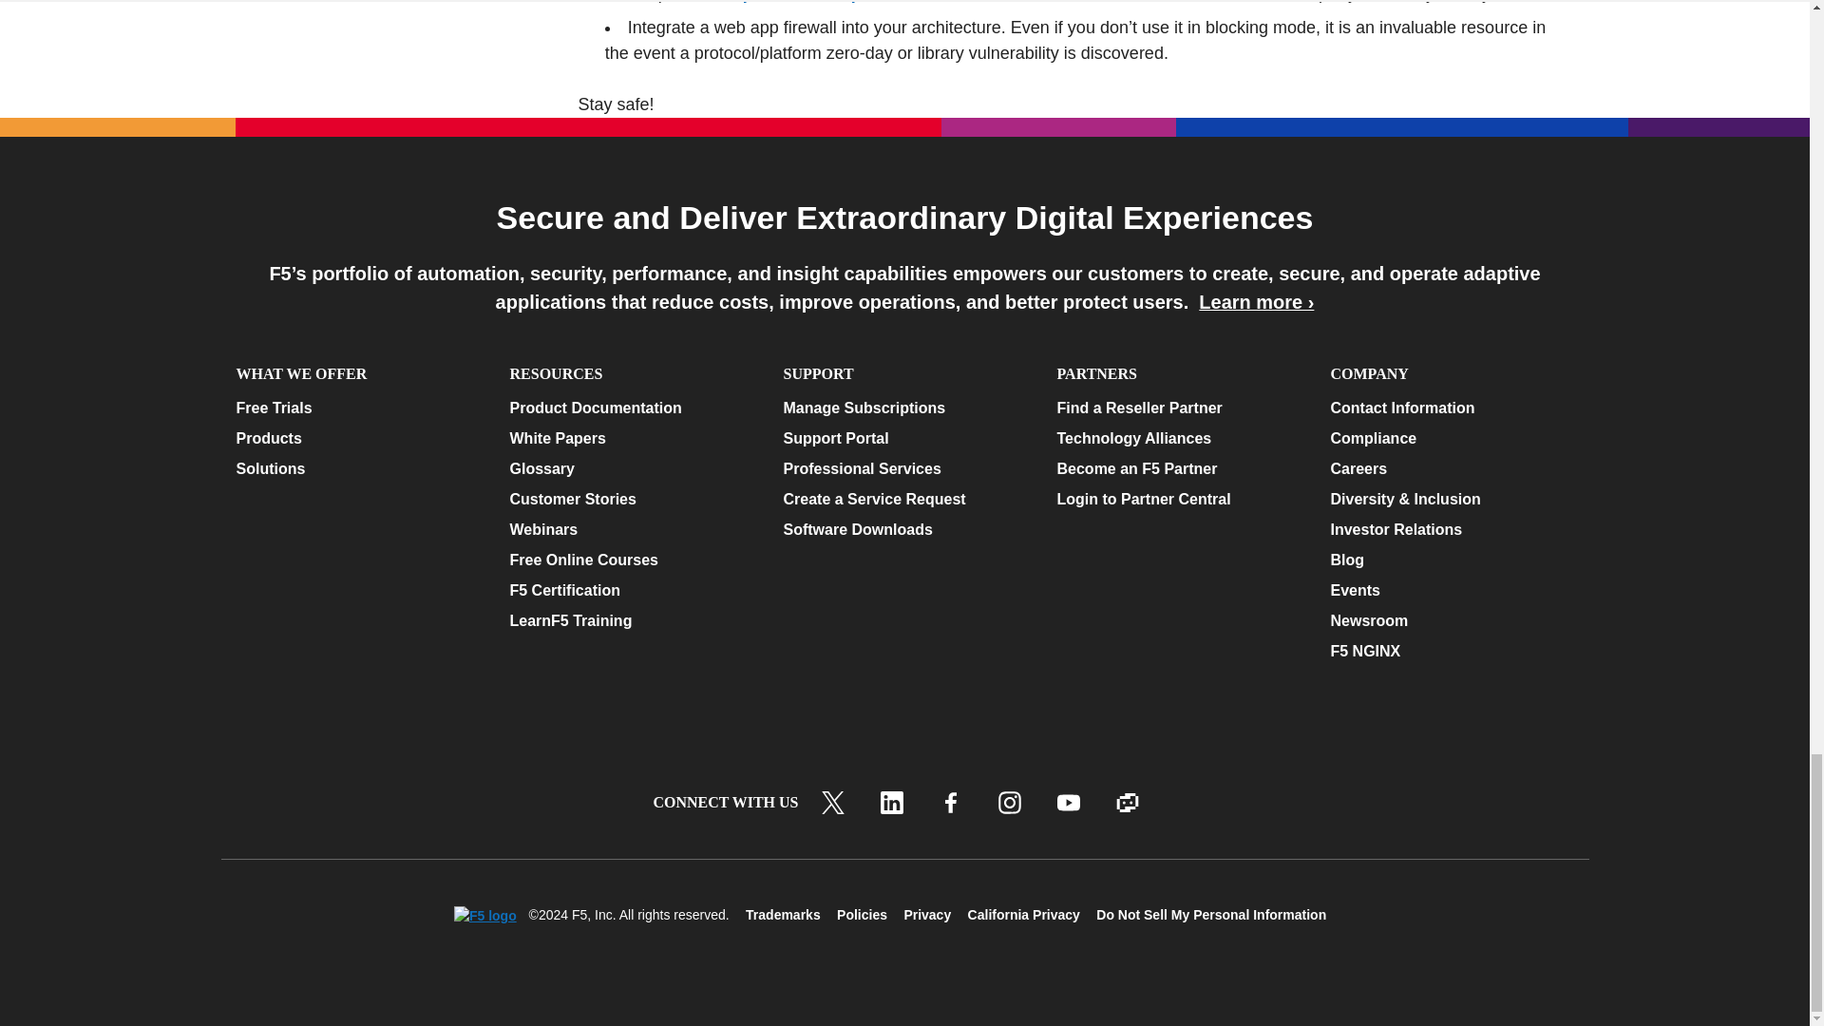 This screenshot has height=1026, width=1824. Describe the element at coordinates (630, 530) in the screenshot. I see `Webinars` at that location.